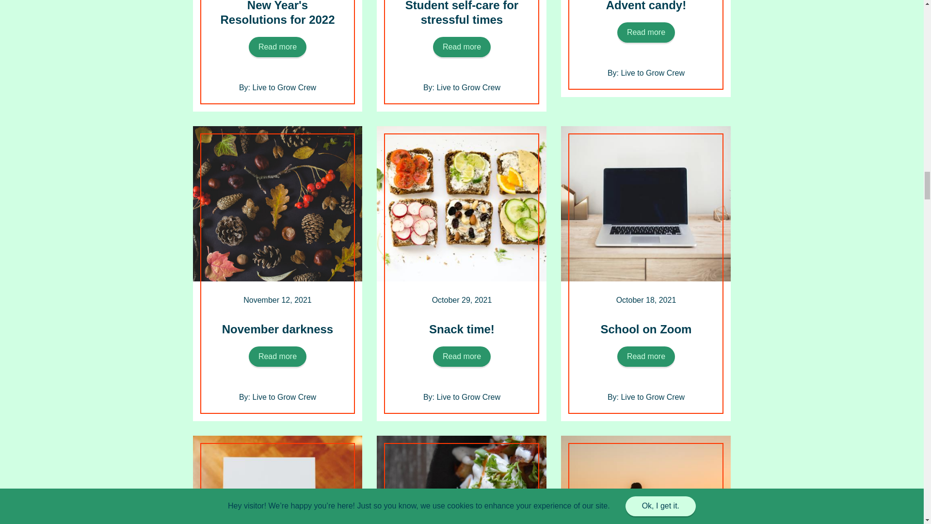 Image resolution: width=931 pixels, height=524 pixels. I want to click on Read more, so click(646, 32).